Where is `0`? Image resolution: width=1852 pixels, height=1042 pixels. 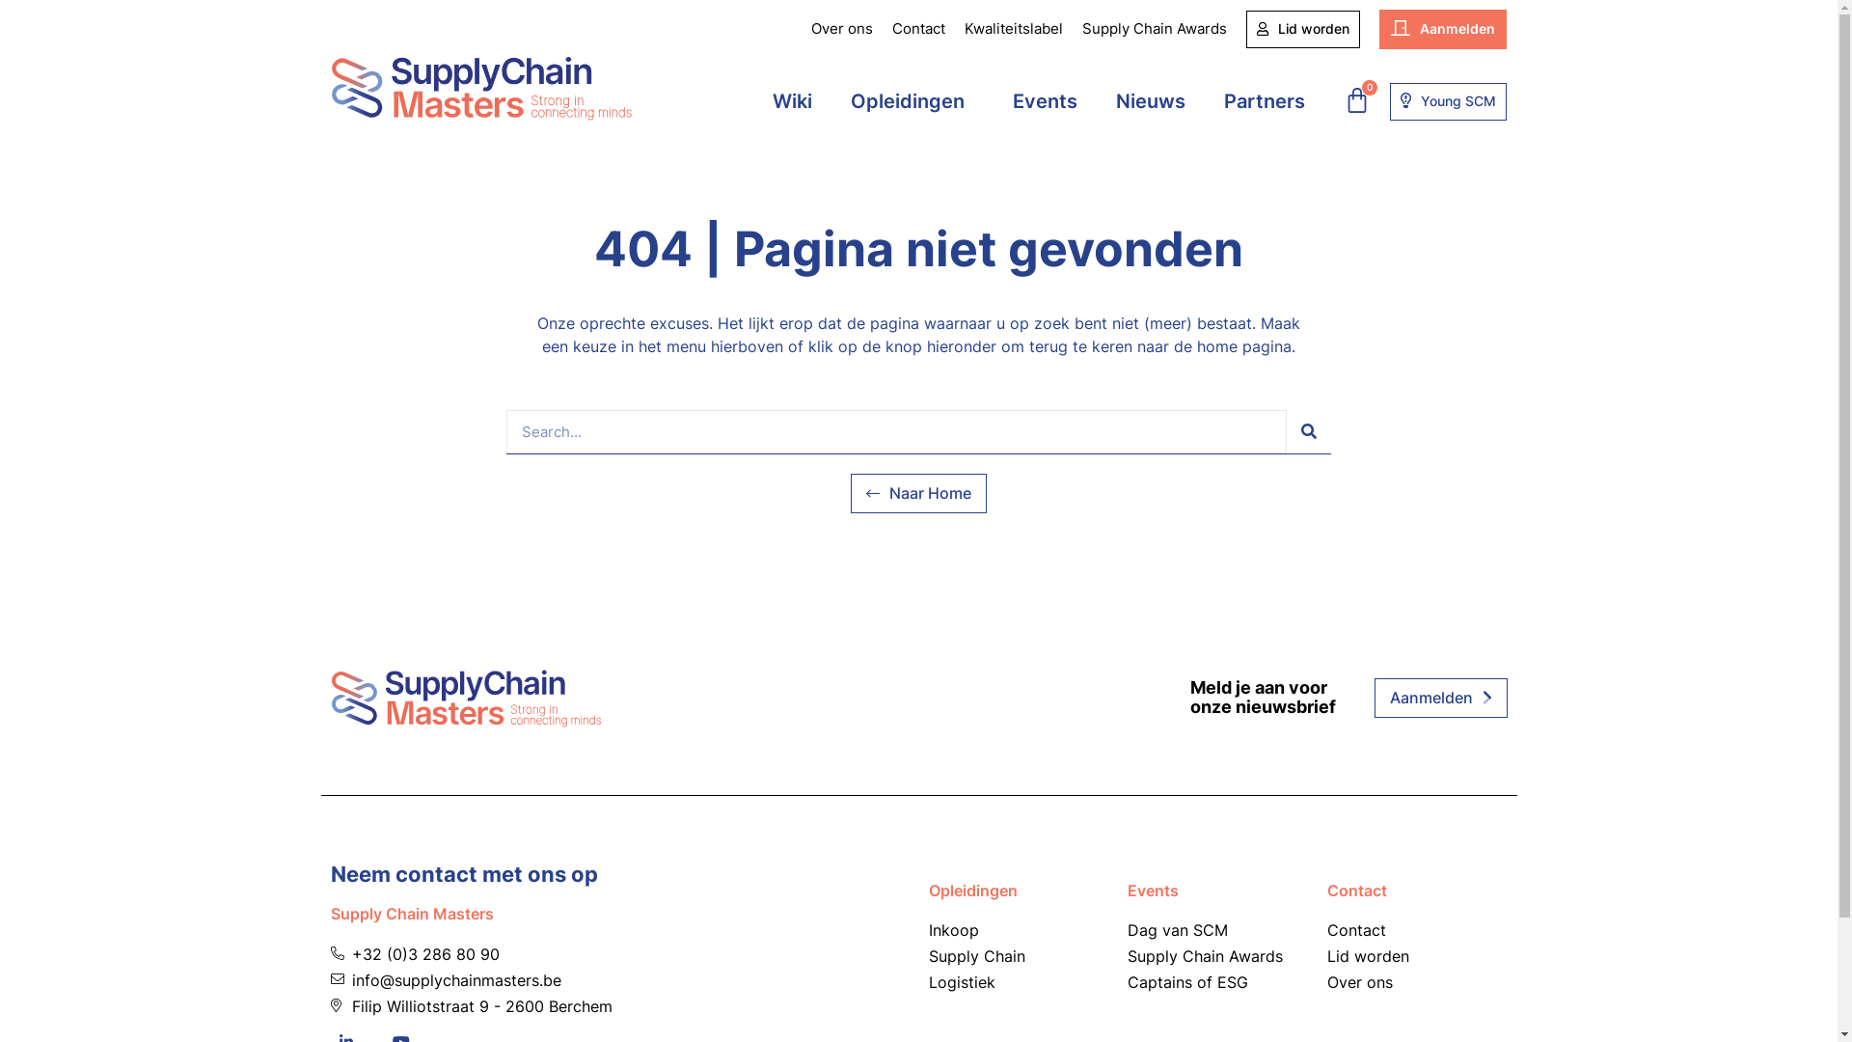 0 is located at coordinates (1357, 100).